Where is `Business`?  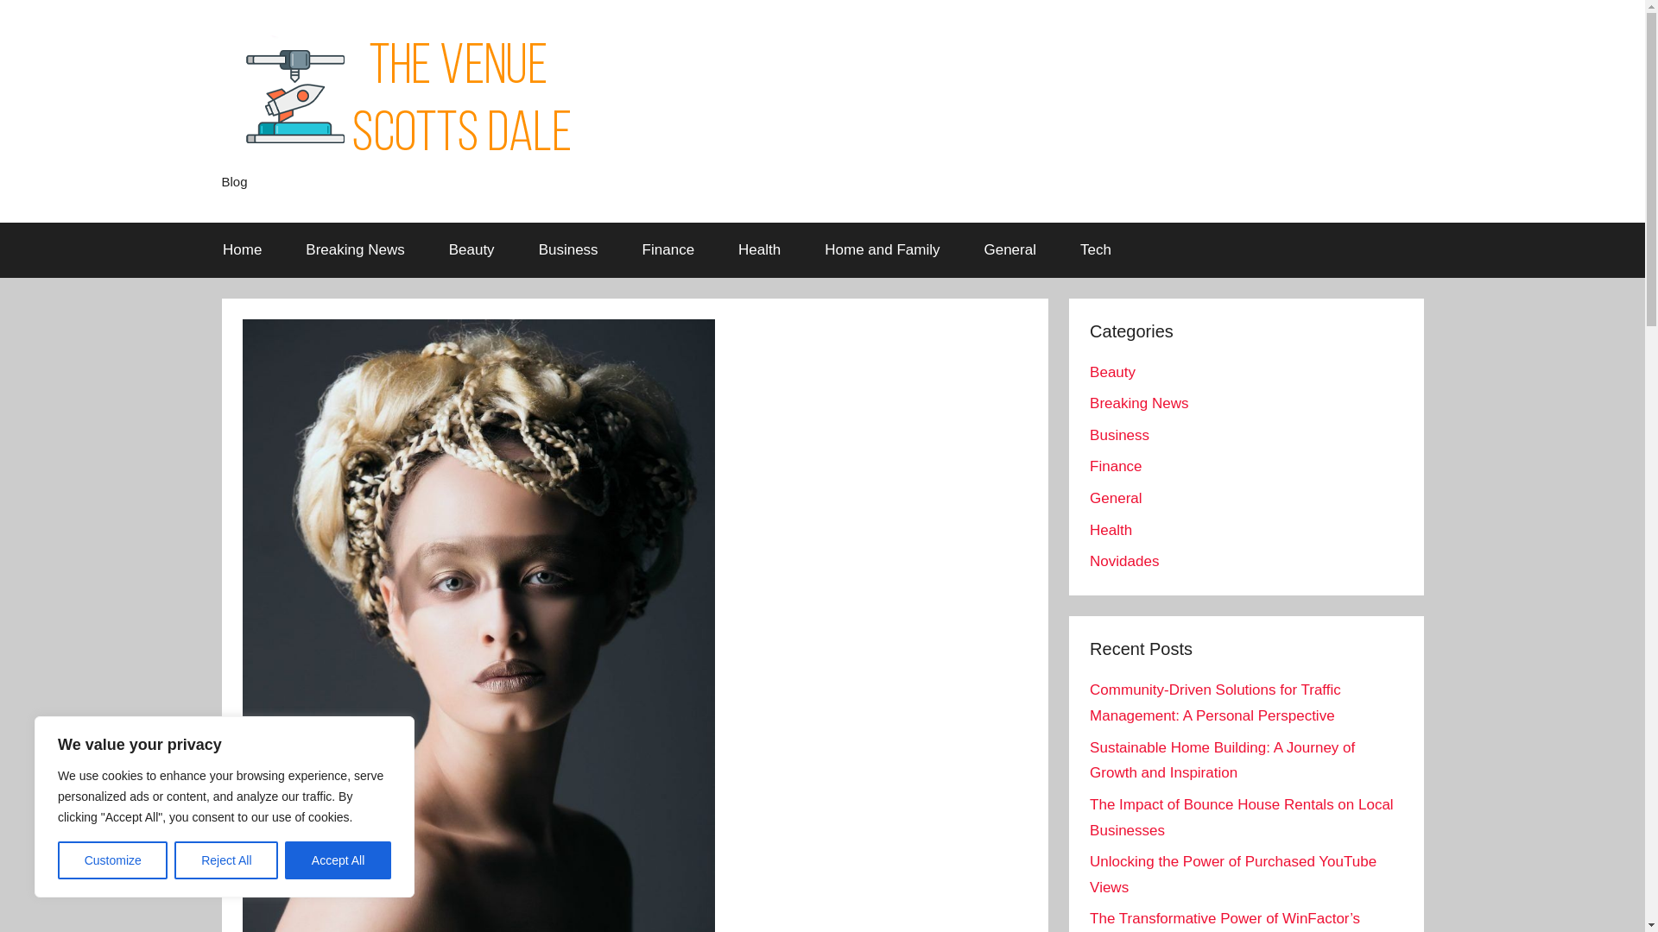 Business is located at coordinates (1119, 435).